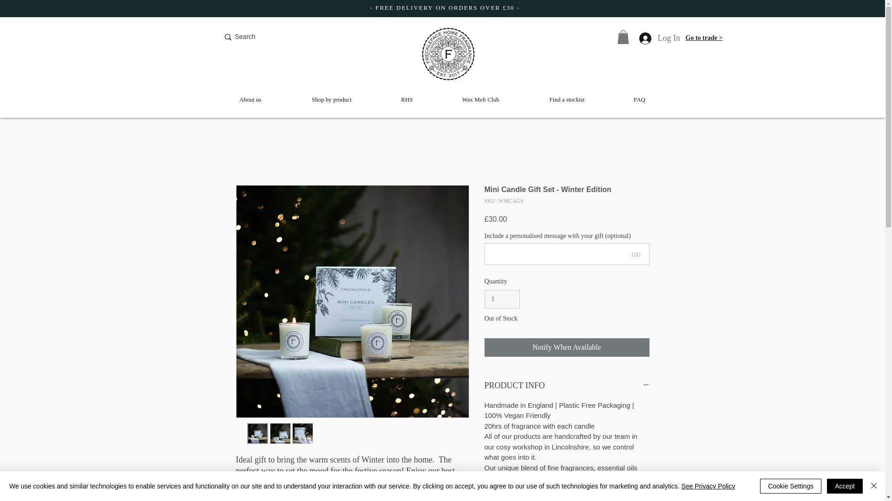  Describe the element at coordinates (567, 347) in the screenshot. I see `Notify When Available` at that location.